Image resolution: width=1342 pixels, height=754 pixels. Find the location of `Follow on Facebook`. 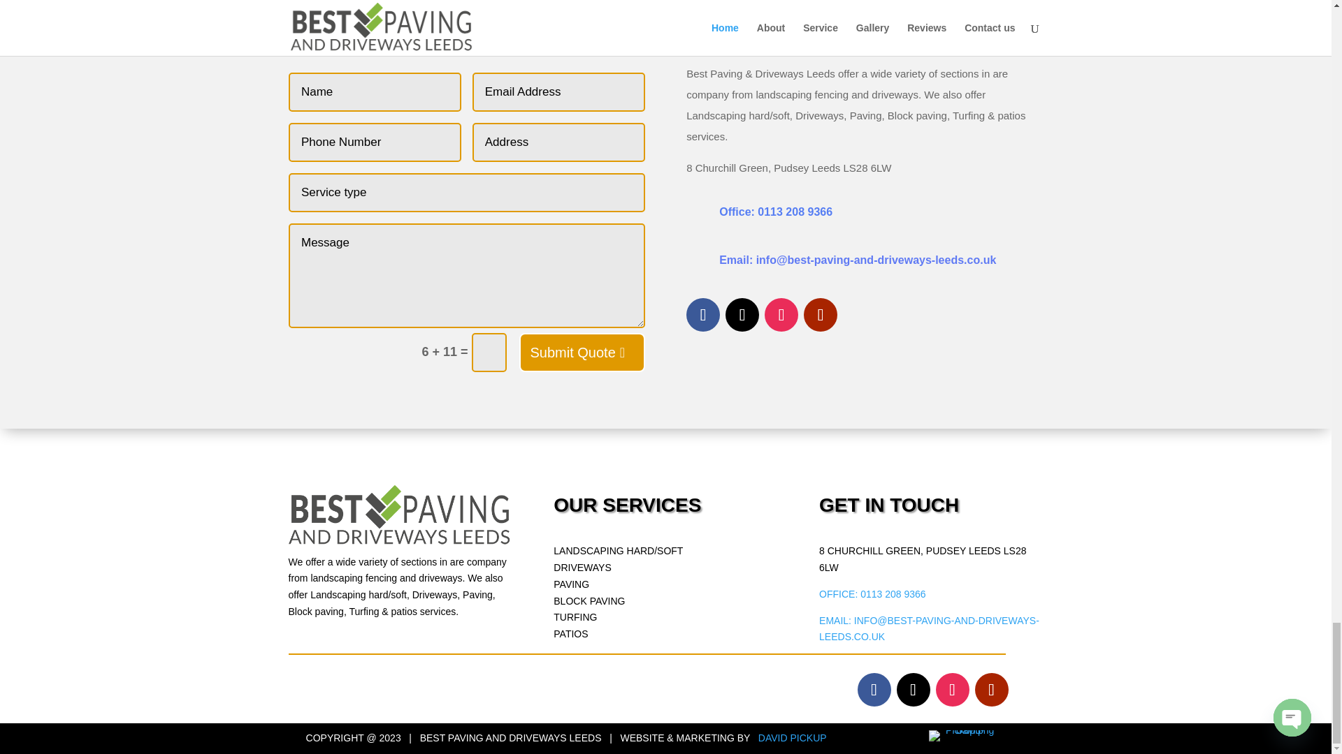

Follow on Facebook is located at coordinates (702, 314).